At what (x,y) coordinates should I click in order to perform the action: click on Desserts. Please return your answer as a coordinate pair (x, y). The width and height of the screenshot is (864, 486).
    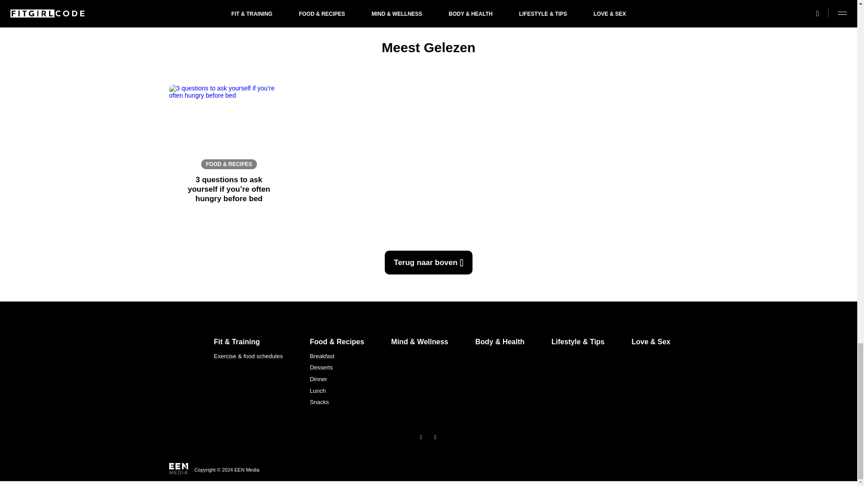
    Looking at the image, I should click on (337, 367).